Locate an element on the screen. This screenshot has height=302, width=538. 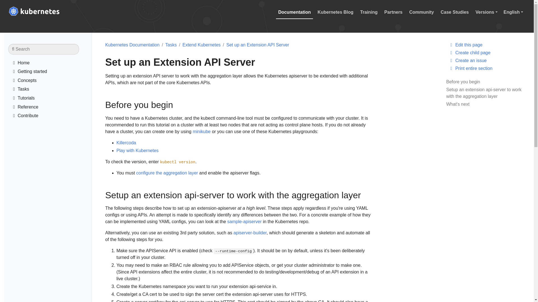
Home is located at coordinates (51, 64).